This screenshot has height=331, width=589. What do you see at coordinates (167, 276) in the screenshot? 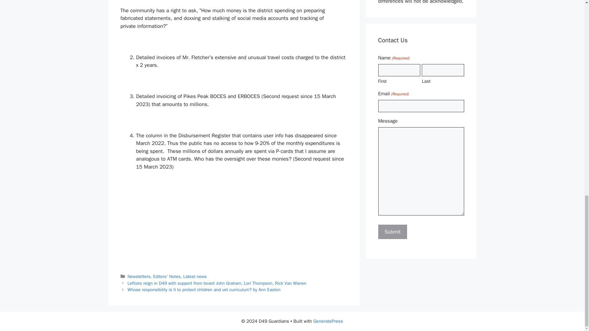
I see `Editors' Notes` at bounding box center [167, 276].